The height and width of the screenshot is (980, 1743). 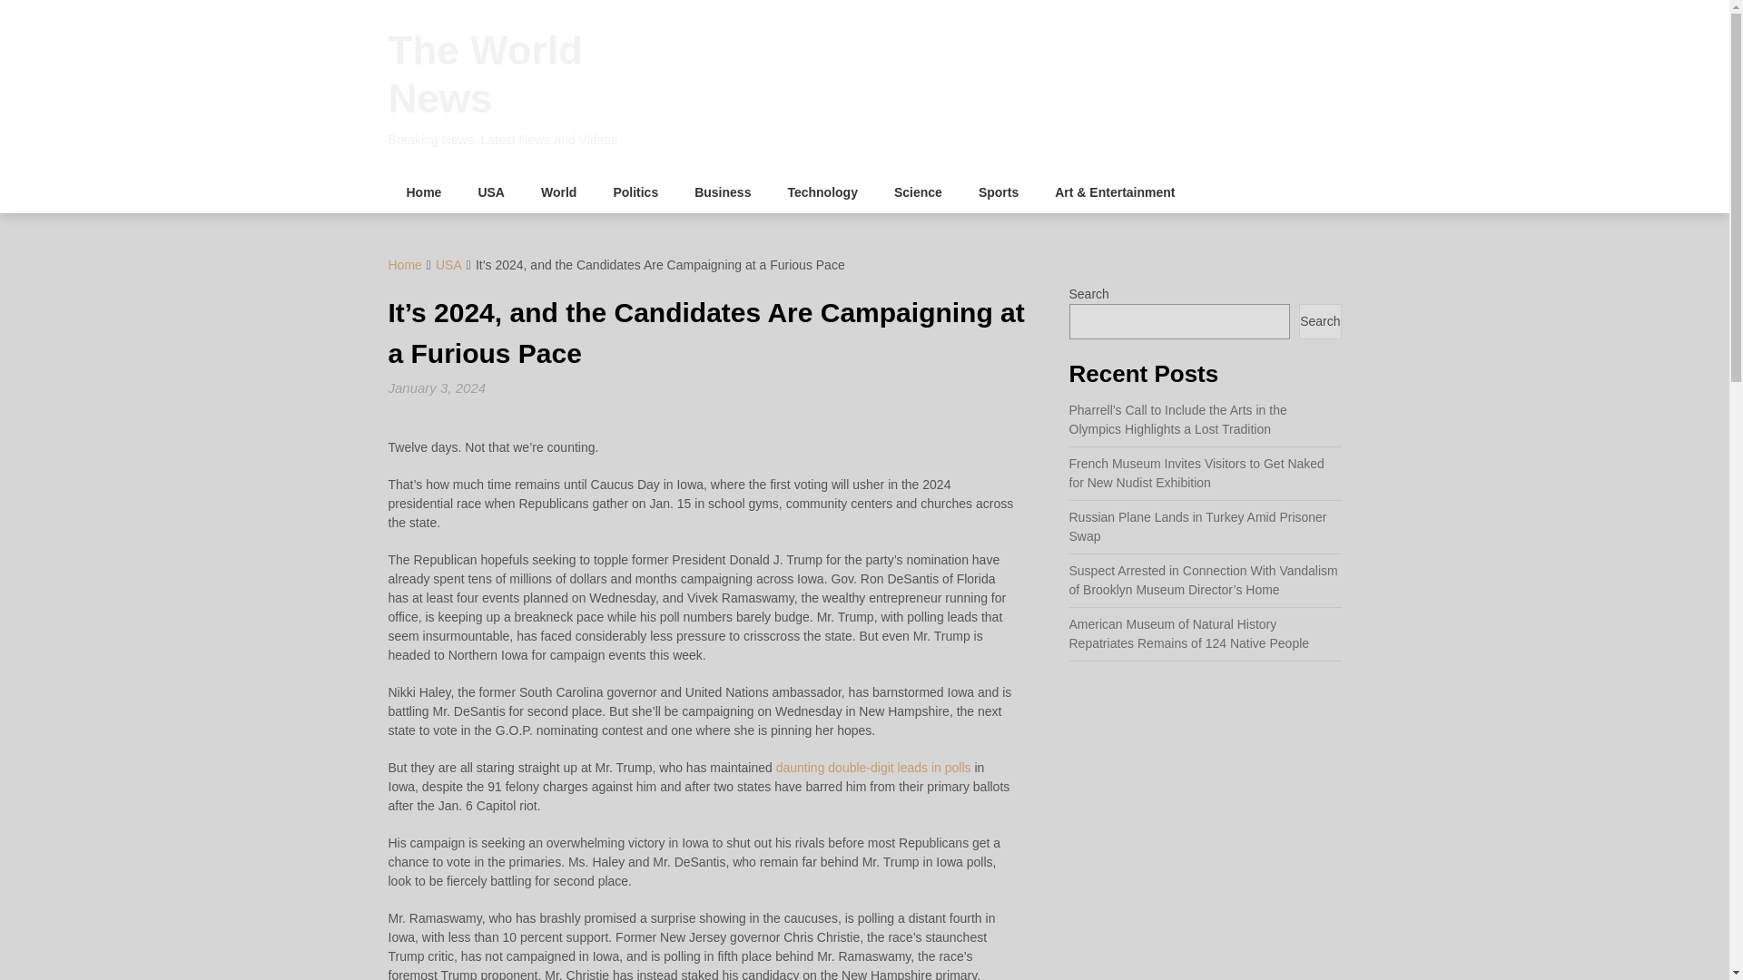 I want to click on Russian Plane Lands in Turkey Amid Prisoner Swap, so click(x=1198, y=526).